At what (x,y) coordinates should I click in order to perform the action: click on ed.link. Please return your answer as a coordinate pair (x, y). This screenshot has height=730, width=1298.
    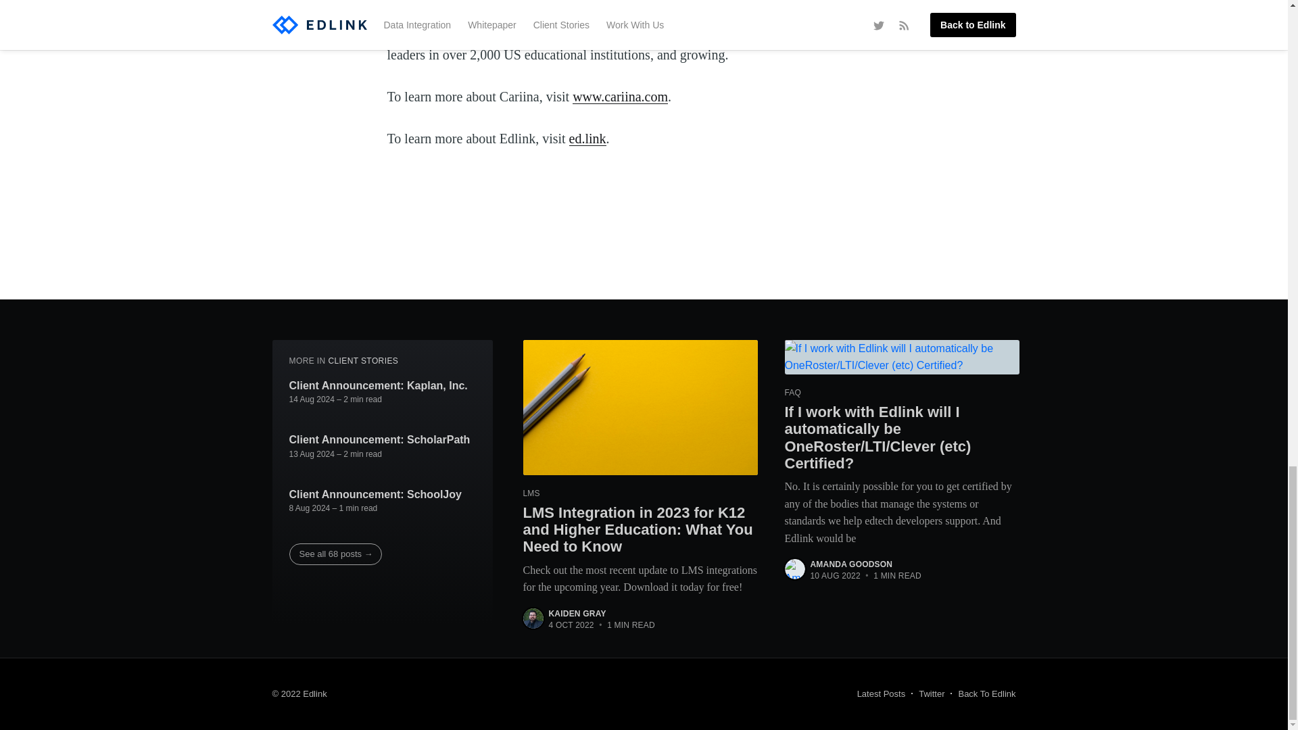
    Looking at the image, I should click on (587, 139).